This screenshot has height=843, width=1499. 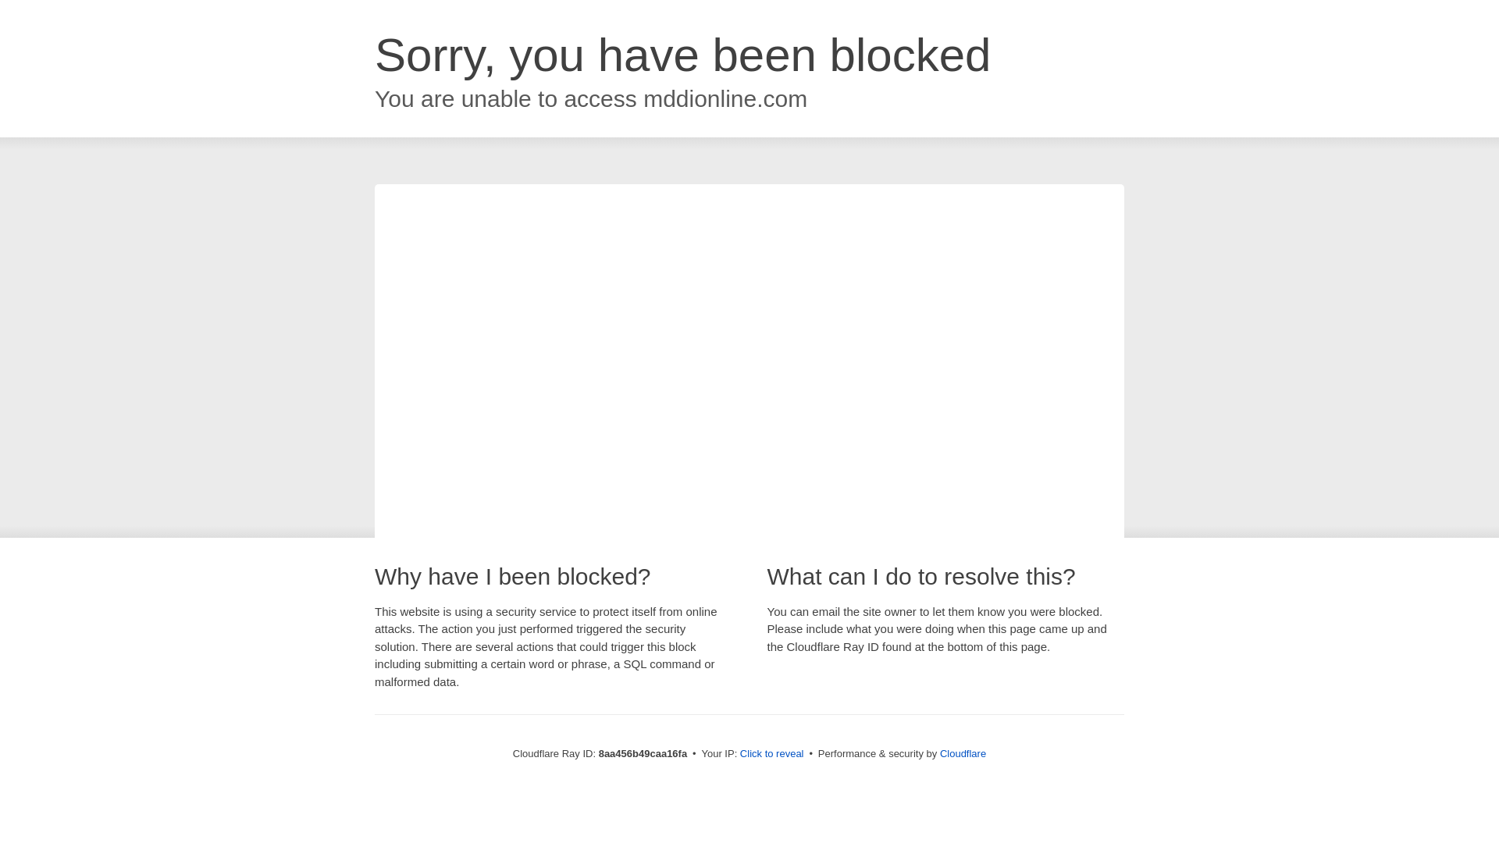 I want to click on Cloudflare, so click(x=963, y=753).